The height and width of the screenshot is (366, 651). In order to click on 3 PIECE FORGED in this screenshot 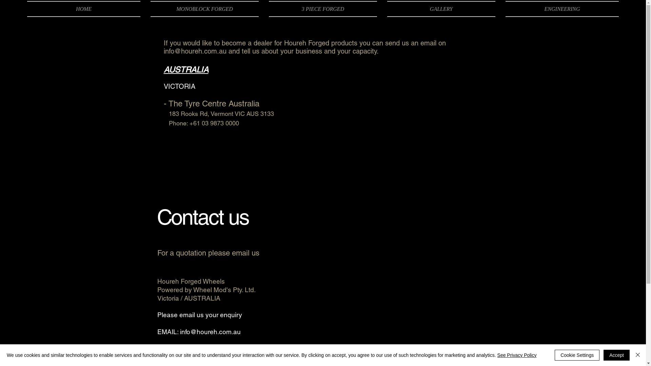, I will do `click(323, 9)`.